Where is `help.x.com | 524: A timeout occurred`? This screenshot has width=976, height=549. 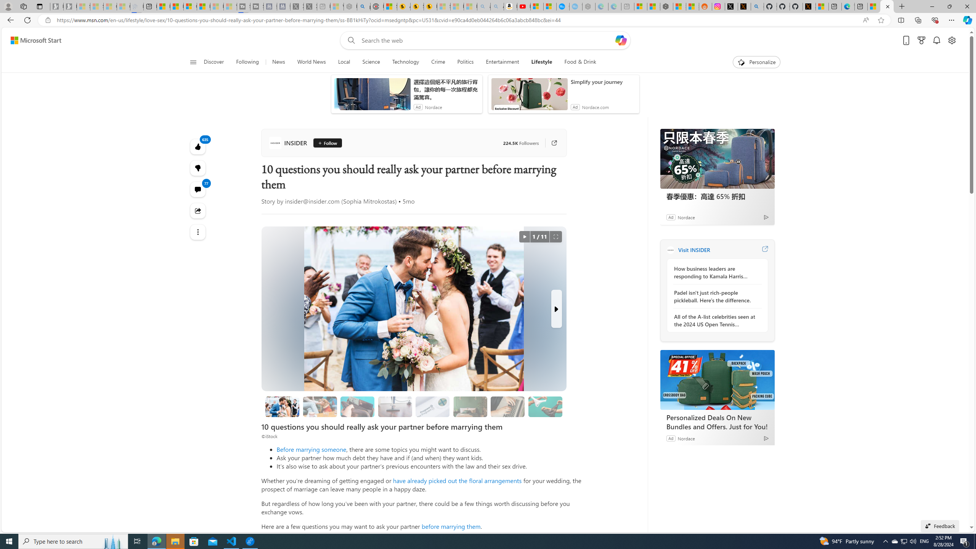 help.x.com | 524: A timeout occurred is located at coordinates (744, 6).